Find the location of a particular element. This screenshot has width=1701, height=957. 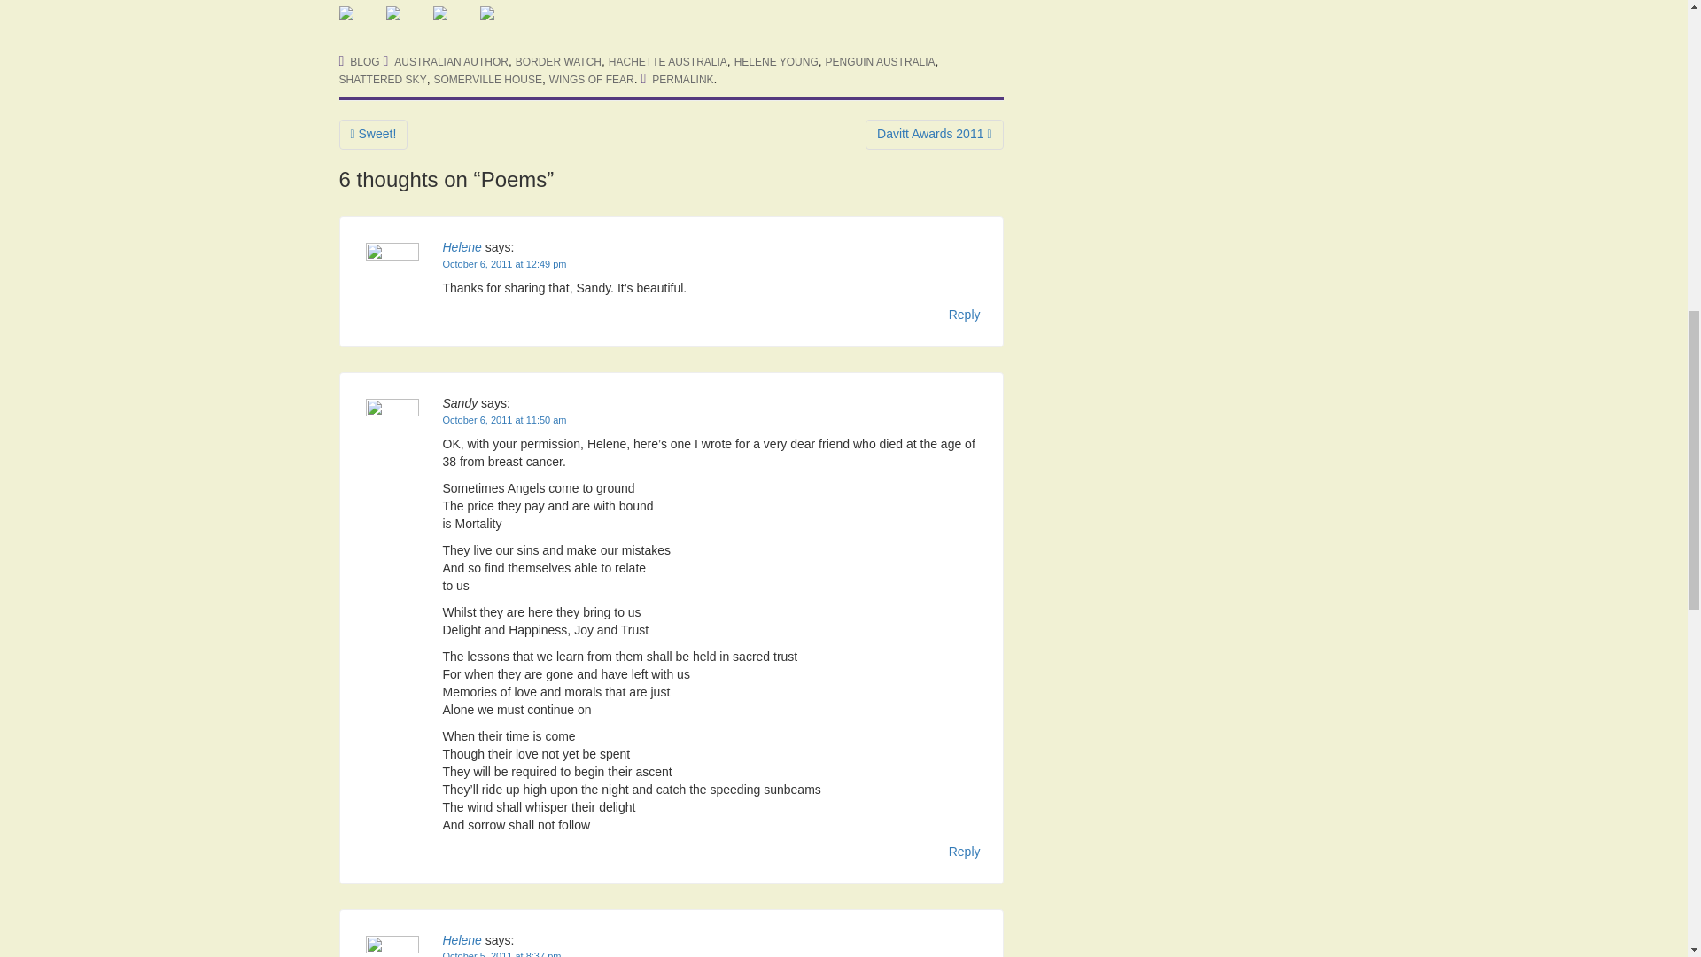

SHATTERED SKY is located at coordinates (383, 80).